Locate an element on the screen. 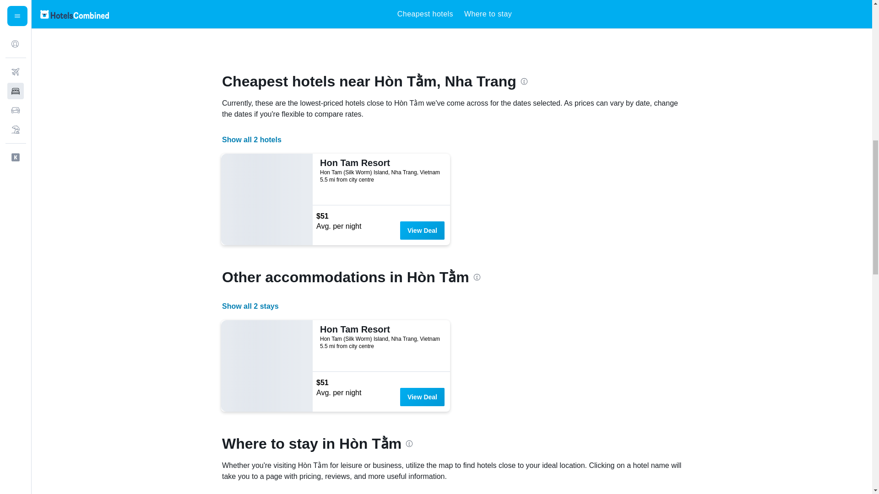 The height and width of the screenshot is (494, 879). Vietnam Hotels is located at coordinates (263, 13).